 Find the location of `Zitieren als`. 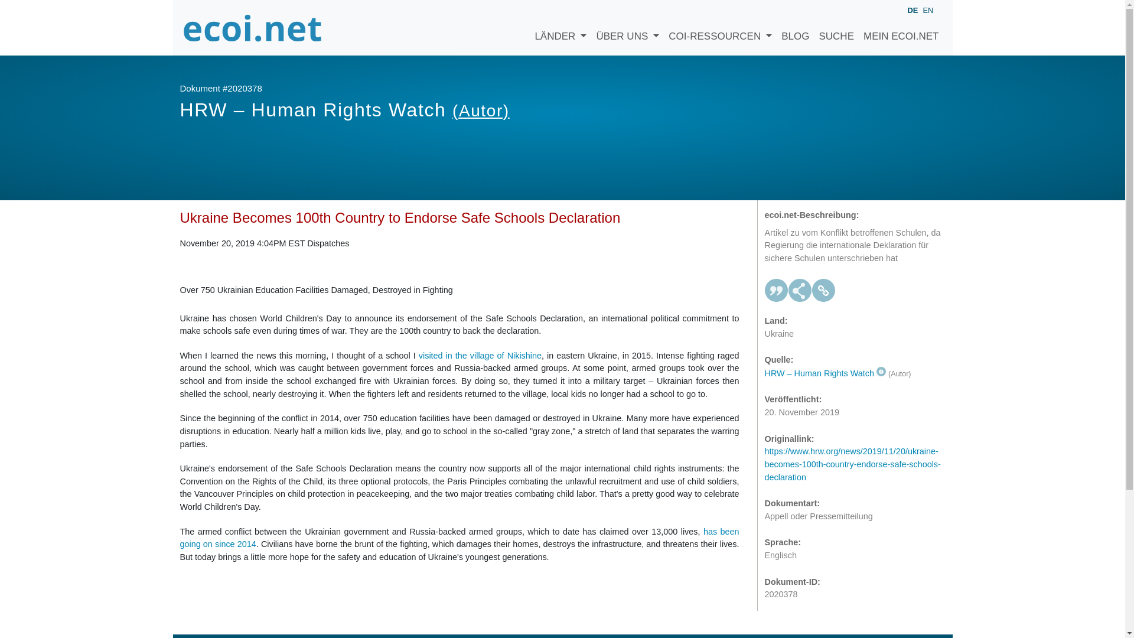

Zitieren als is located at coordinates (776, 290).